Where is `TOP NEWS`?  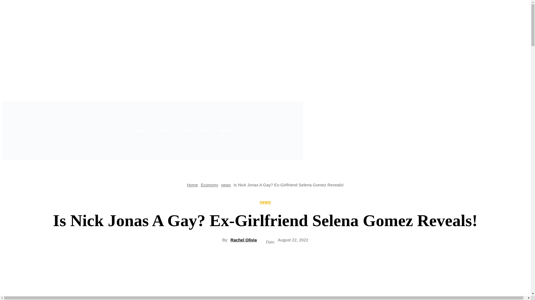 TOP NEWS is located at coordinates (163, 131).